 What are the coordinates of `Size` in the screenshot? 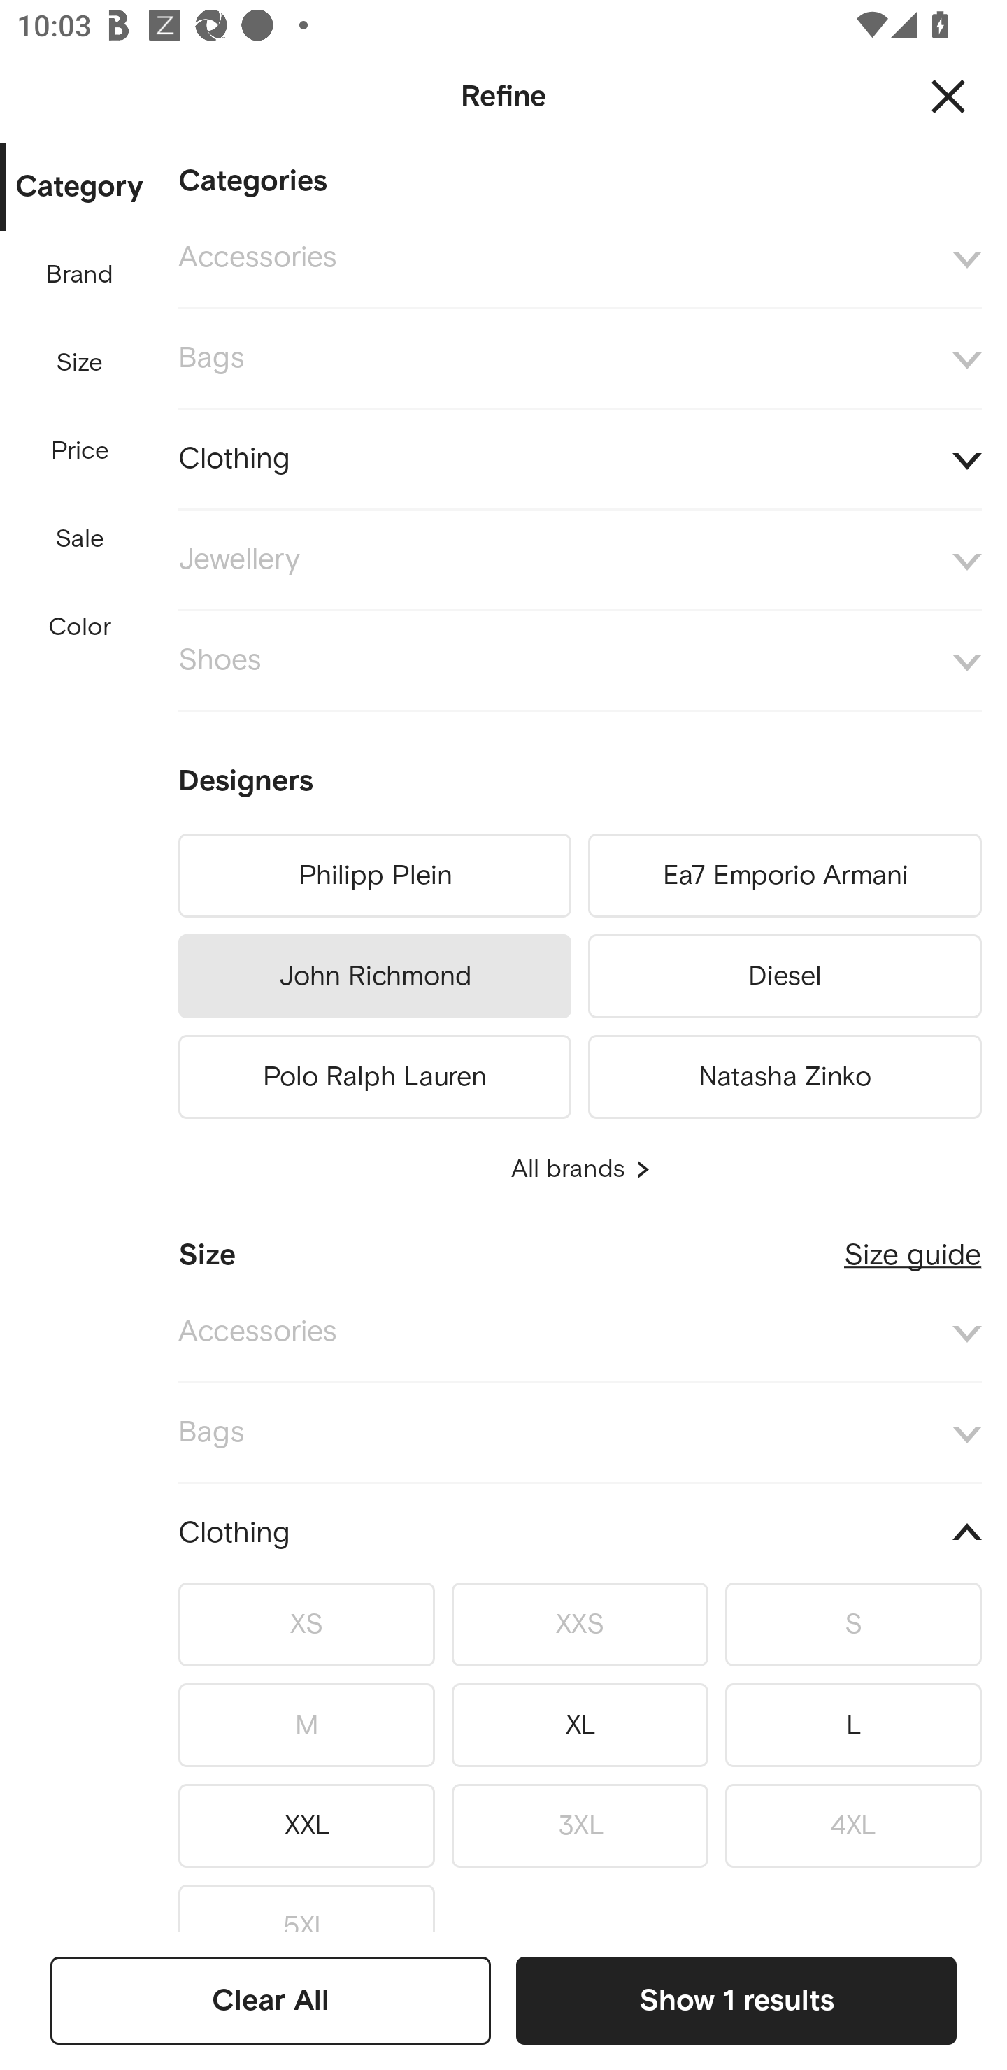 It's located at (79, 363).